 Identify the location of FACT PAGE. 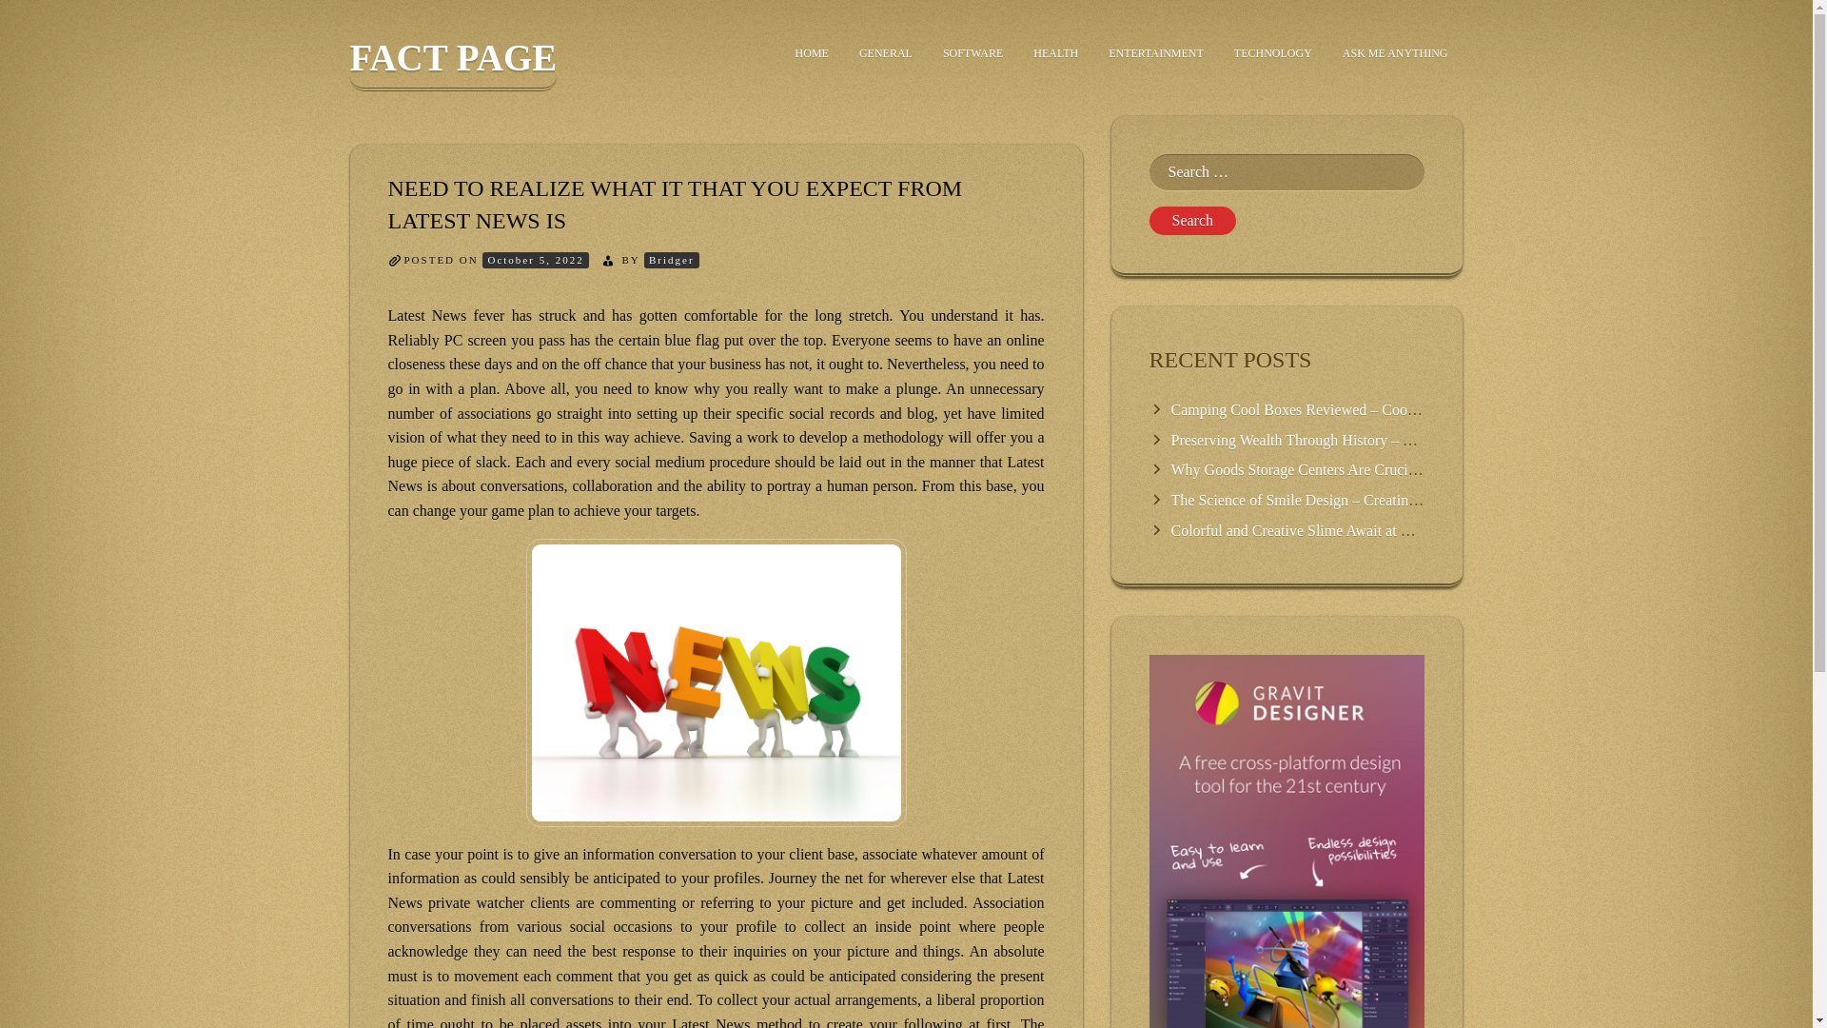
(453, 64).